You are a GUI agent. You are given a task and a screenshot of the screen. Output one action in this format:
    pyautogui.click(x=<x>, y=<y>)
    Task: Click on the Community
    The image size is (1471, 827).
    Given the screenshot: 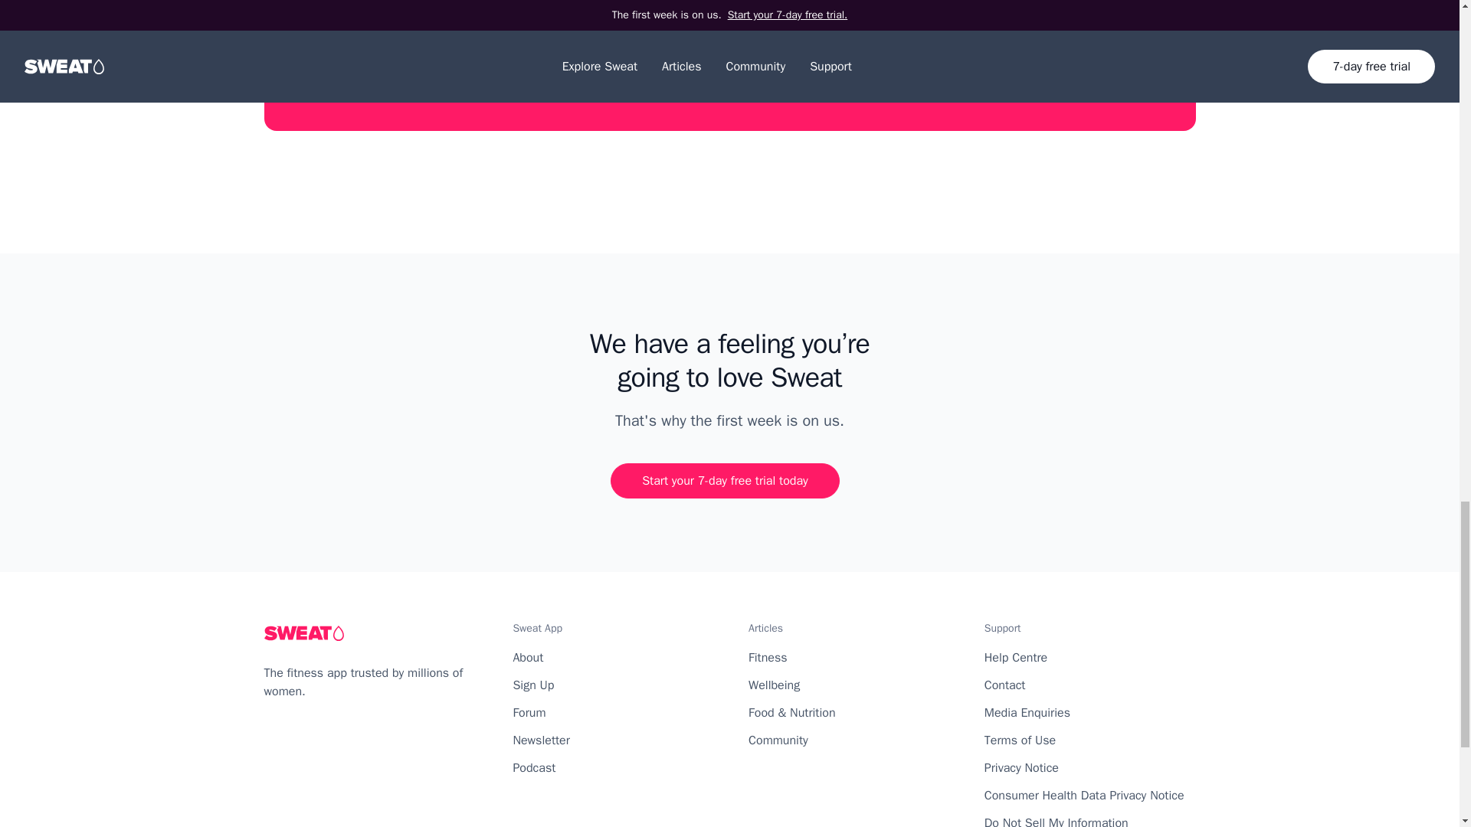 What is the action you would take?
    pyautogui.click(x=778, y=740)
    